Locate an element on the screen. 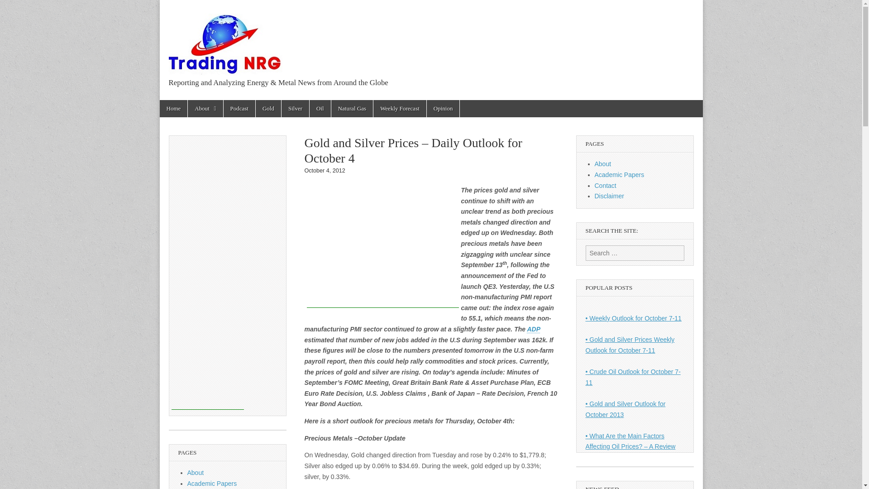 The image size is (869, 489). About is located at coordinates (196, 472).